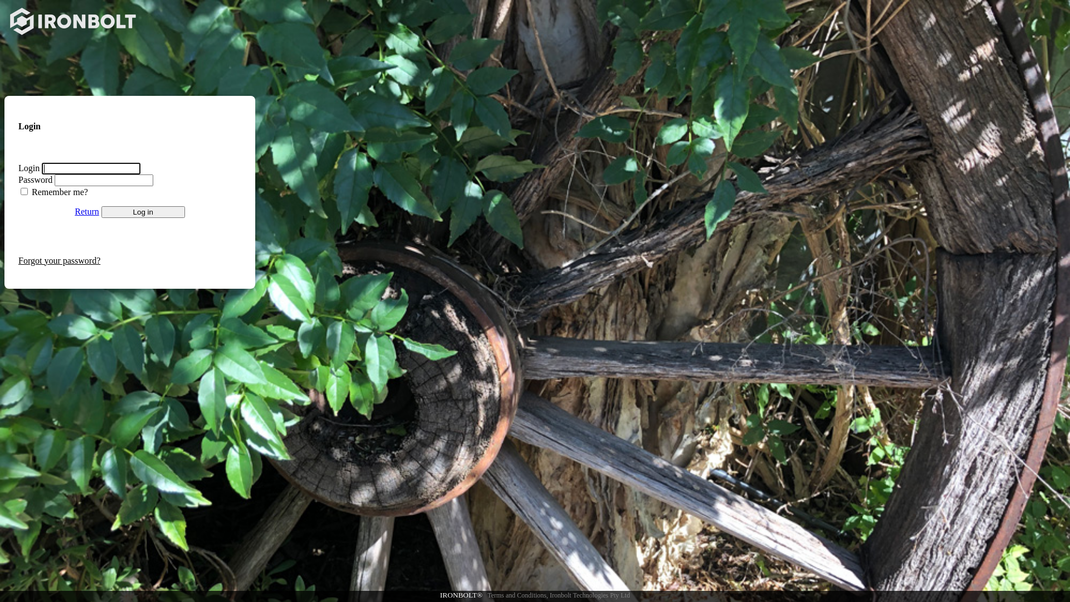 The width and height of the screenshot is (1070, 602). I want to click on Forgot your password?, so click(59, 261).